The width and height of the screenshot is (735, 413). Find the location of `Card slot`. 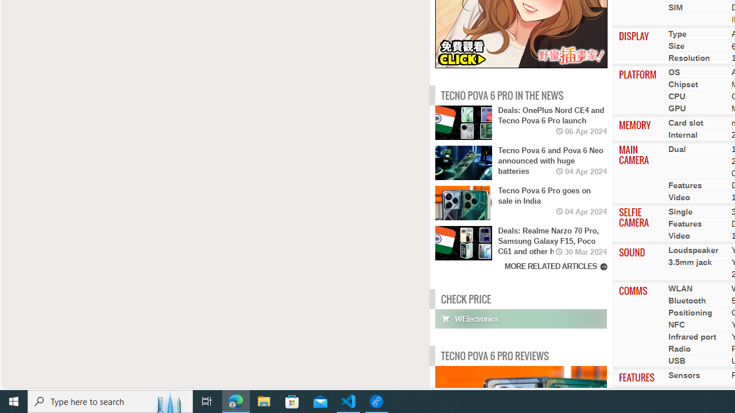

Card slot is located at coordinates (686, 123).